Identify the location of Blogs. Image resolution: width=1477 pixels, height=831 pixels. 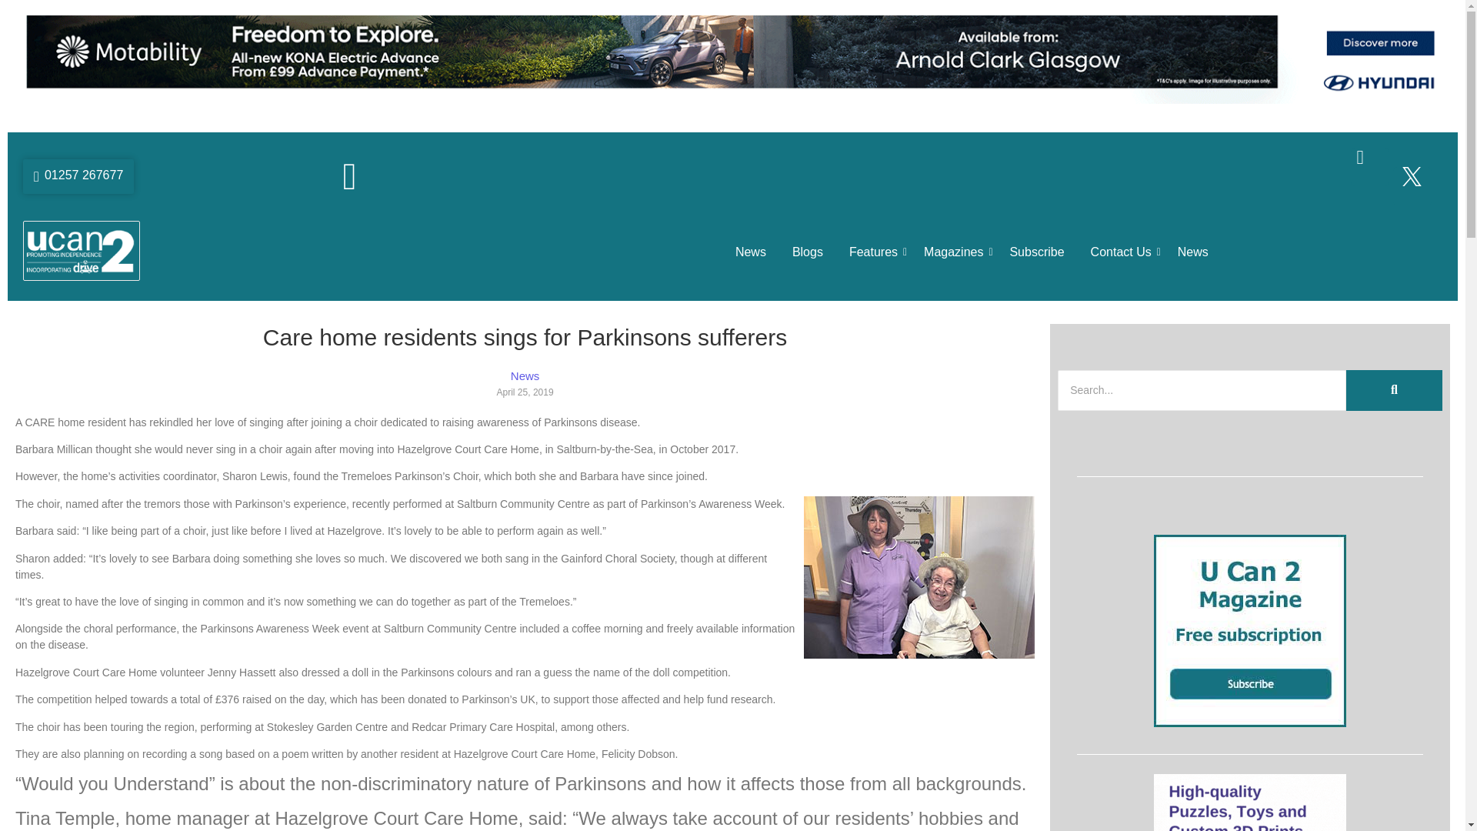
(808, 252).